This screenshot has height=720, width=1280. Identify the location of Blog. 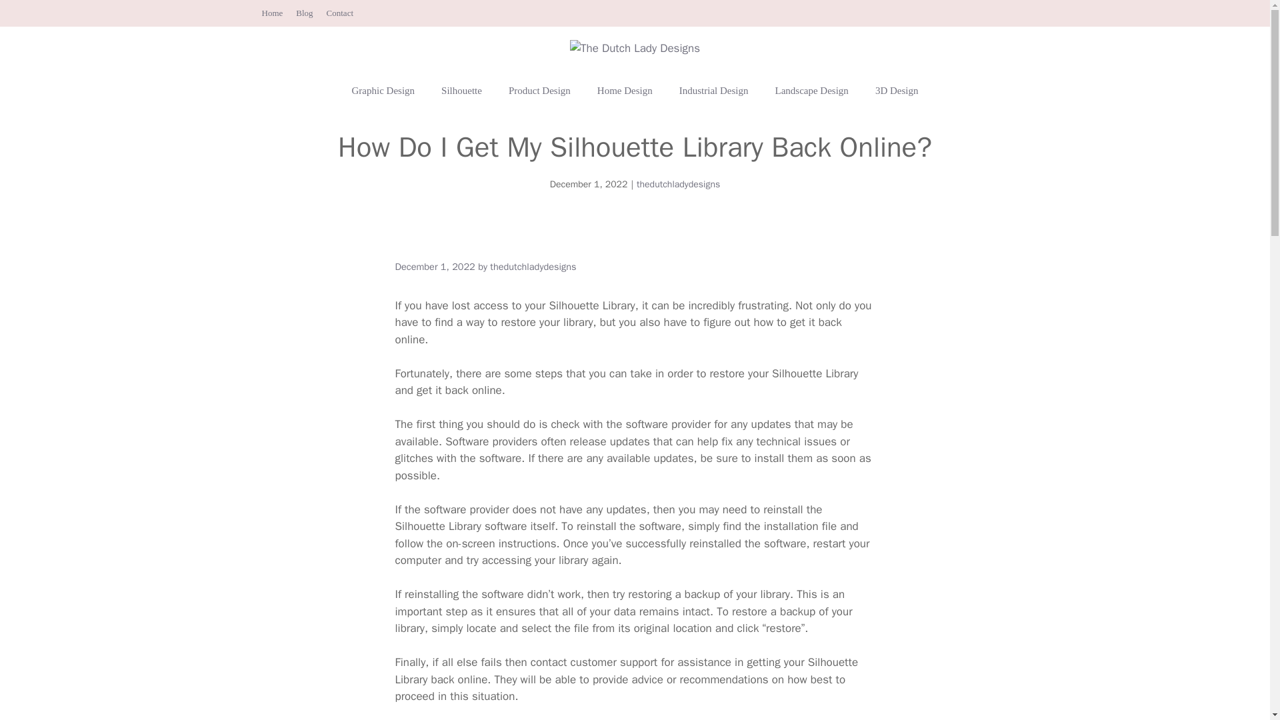
(304, 13).